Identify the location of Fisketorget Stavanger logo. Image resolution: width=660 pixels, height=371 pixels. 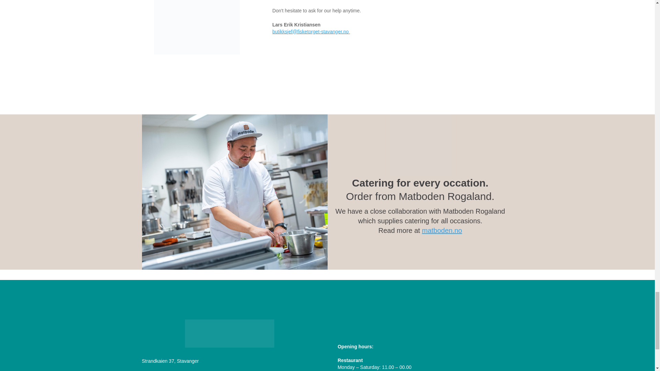
(230, 333).